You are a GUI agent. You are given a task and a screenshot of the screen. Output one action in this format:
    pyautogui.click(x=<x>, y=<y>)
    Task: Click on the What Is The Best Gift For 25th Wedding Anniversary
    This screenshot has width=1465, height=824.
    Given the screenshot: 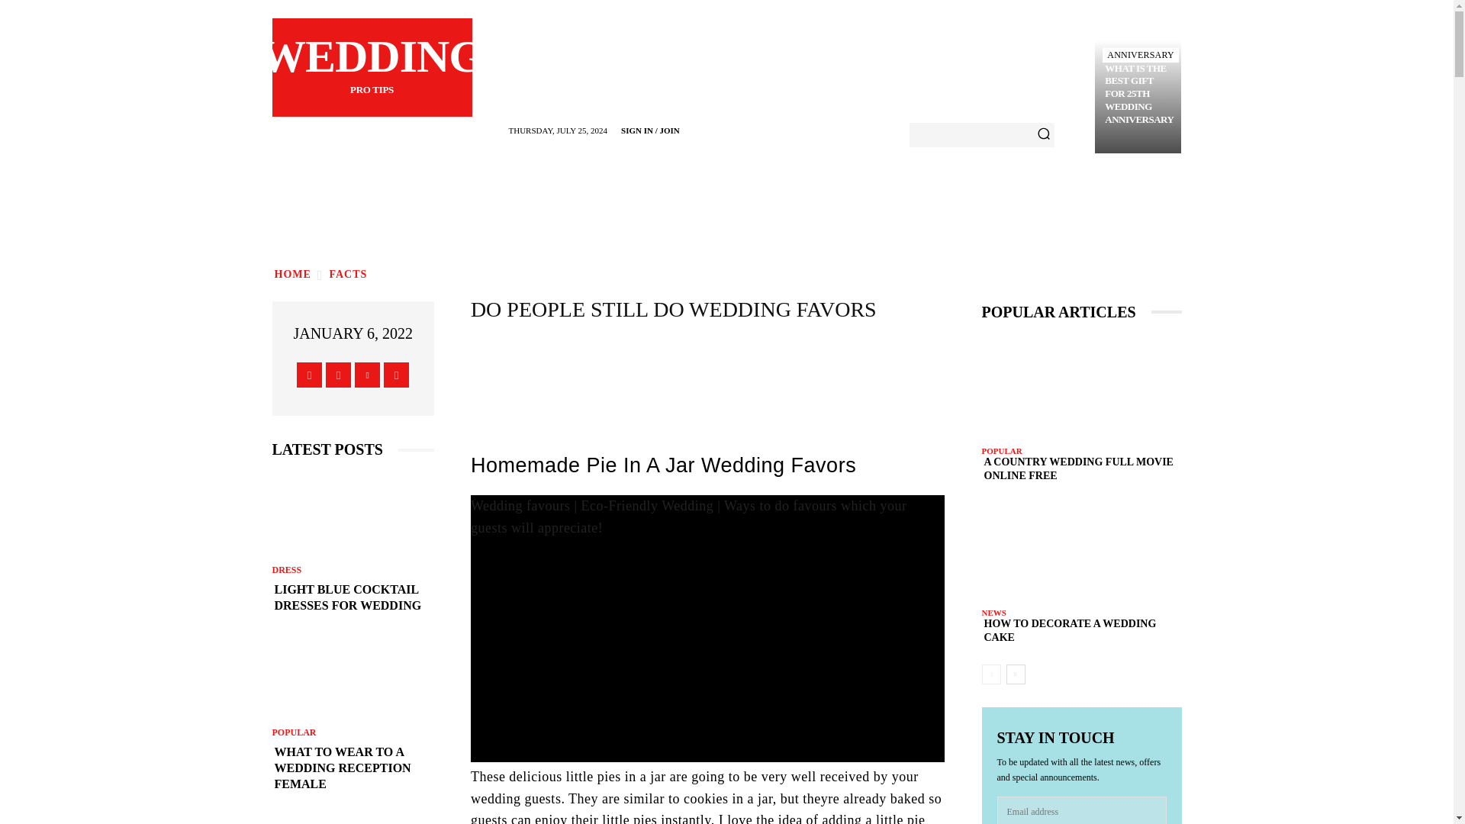 What is the action you would take?
    pyautogui.click(x=371, y=67)
    